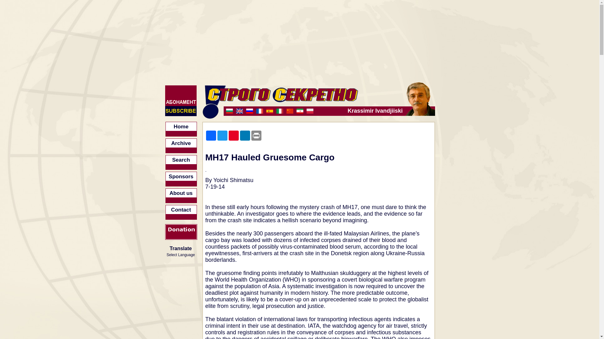  I want to click on Facebook, so click(211, 136).